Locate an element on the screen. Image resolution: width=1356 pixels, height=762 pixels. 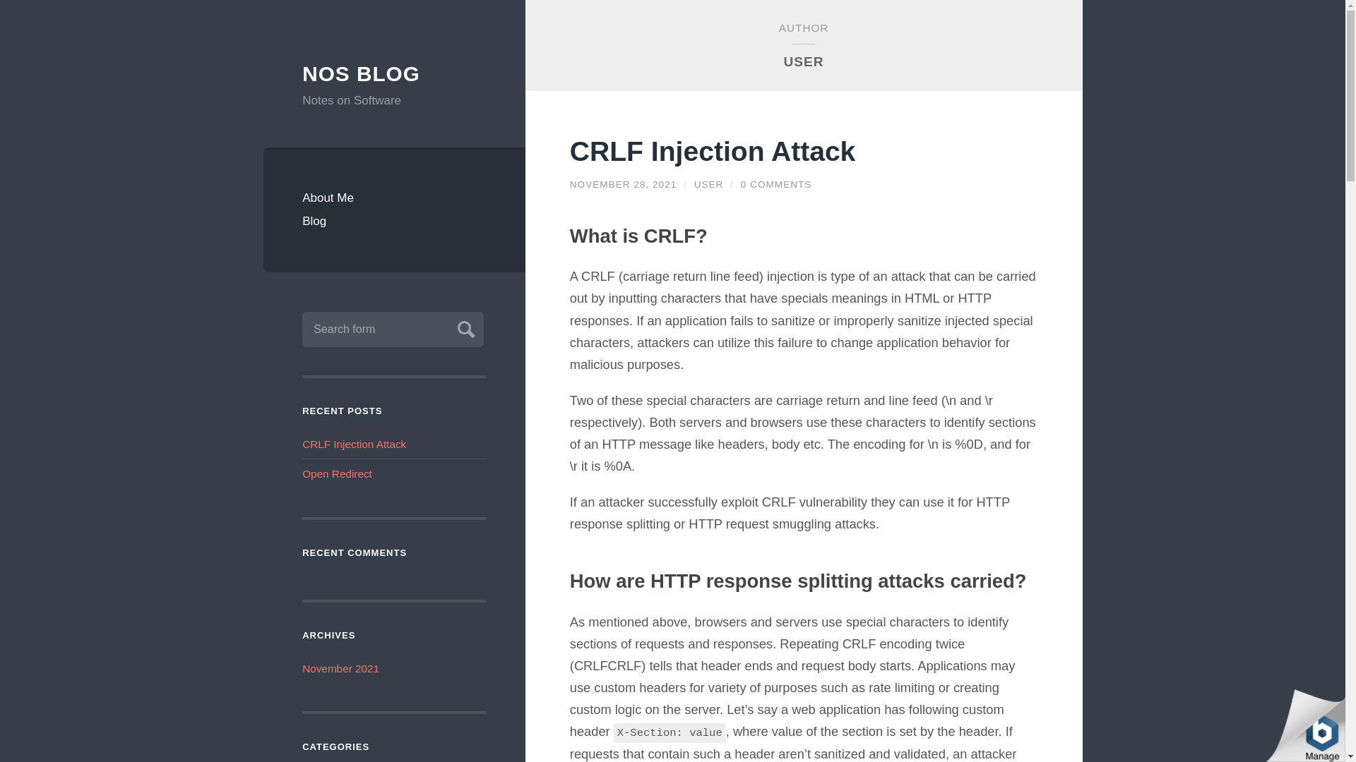
Open Redirect is located at coordinates (337, 474).